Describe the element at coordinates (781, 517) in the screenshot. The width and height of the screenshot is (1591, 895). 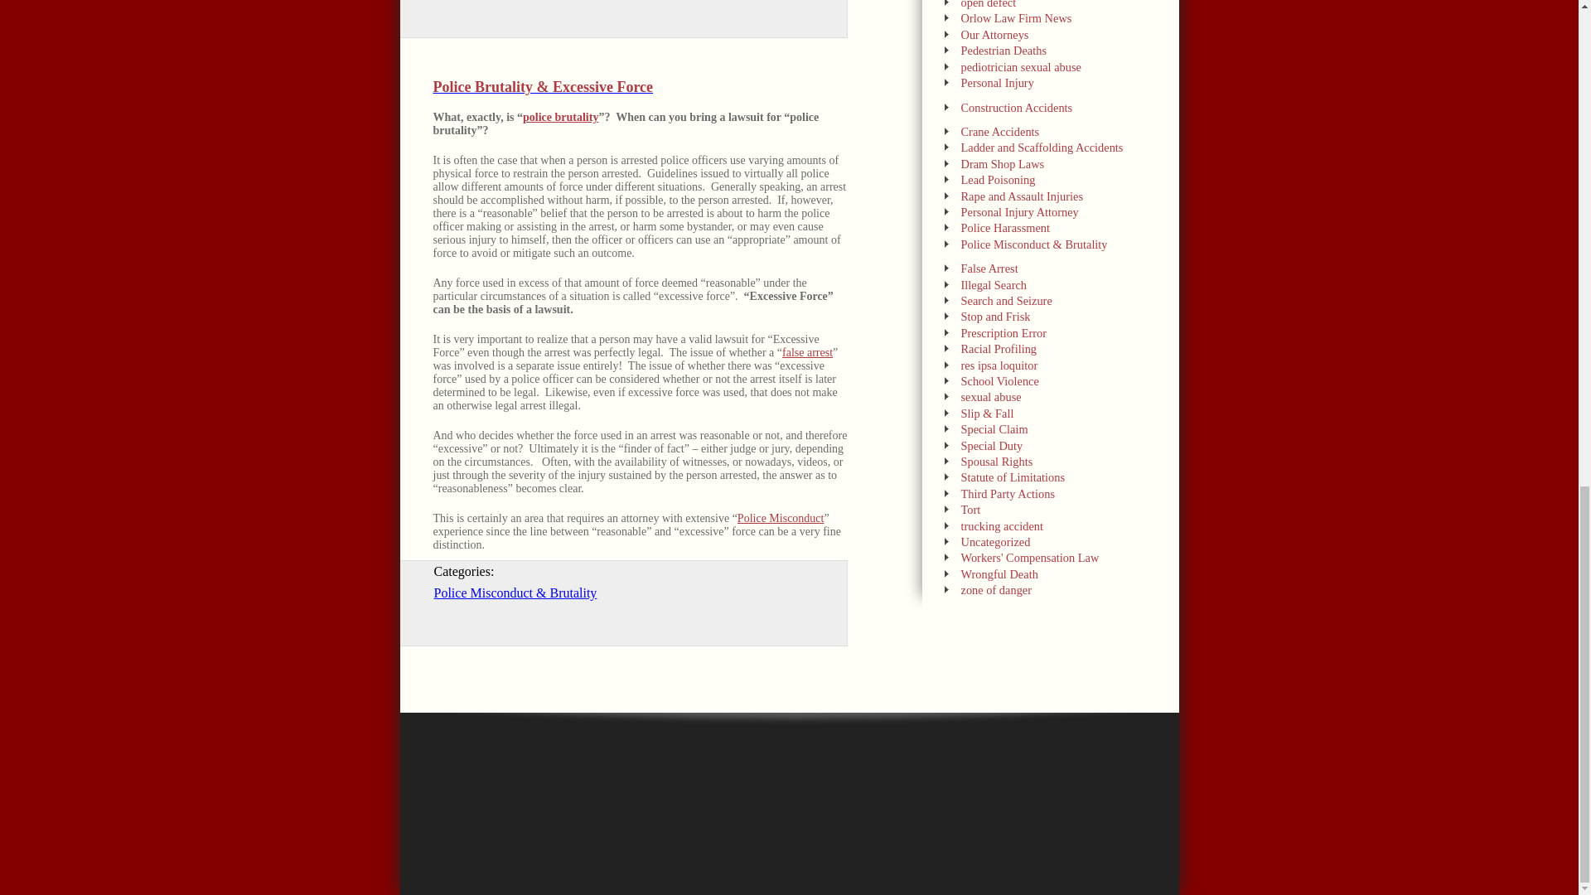
I see `Police Misconduct` at that location.